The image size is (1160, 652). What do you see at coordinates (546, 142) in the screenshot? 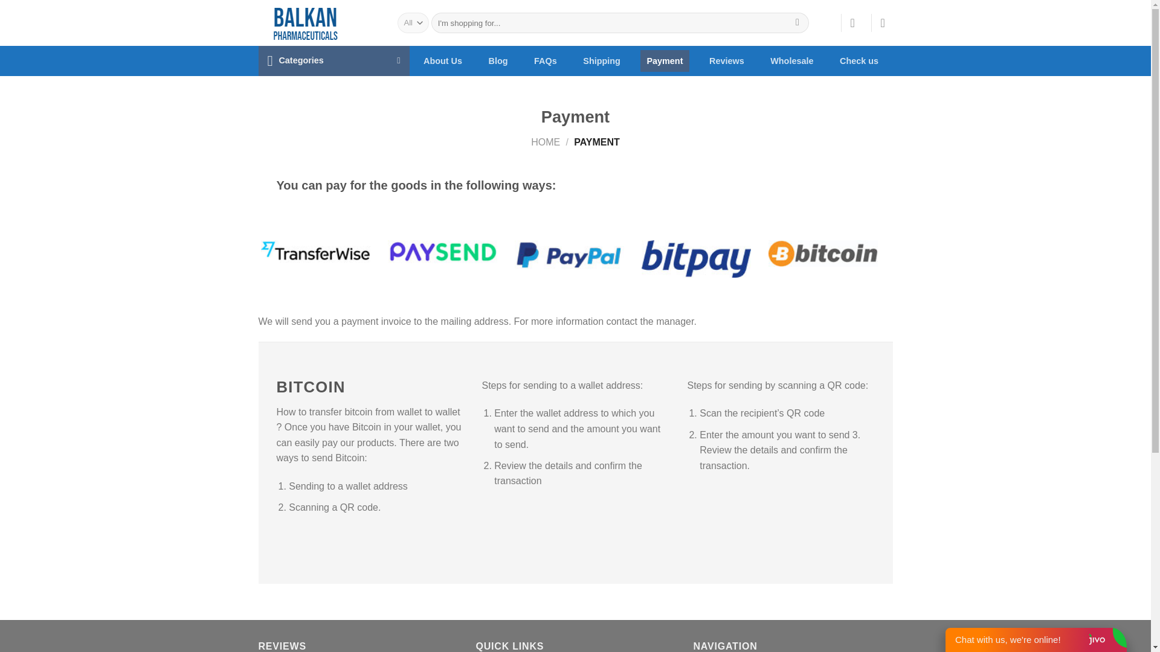
I see `HOME` at bounding box center [546, 142].